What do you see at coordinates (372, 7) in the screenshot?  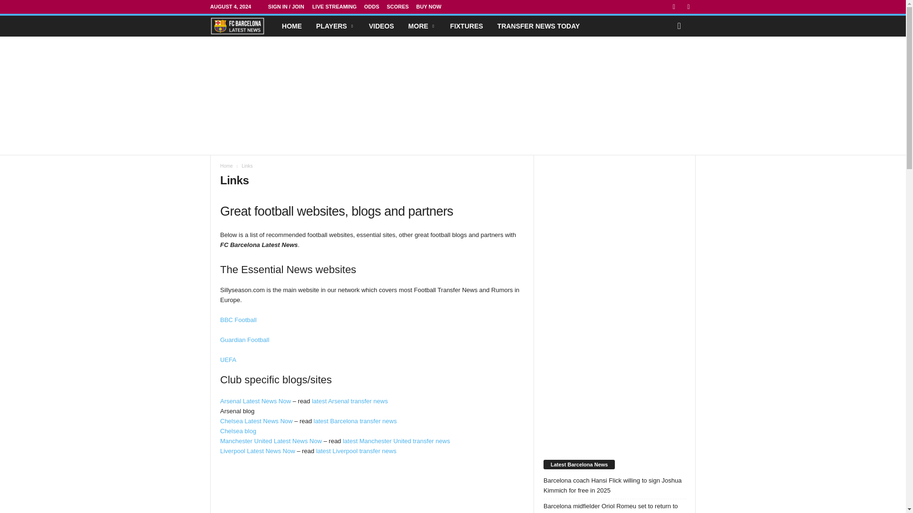 I see `ODDS` at bounding box center [372, 7].